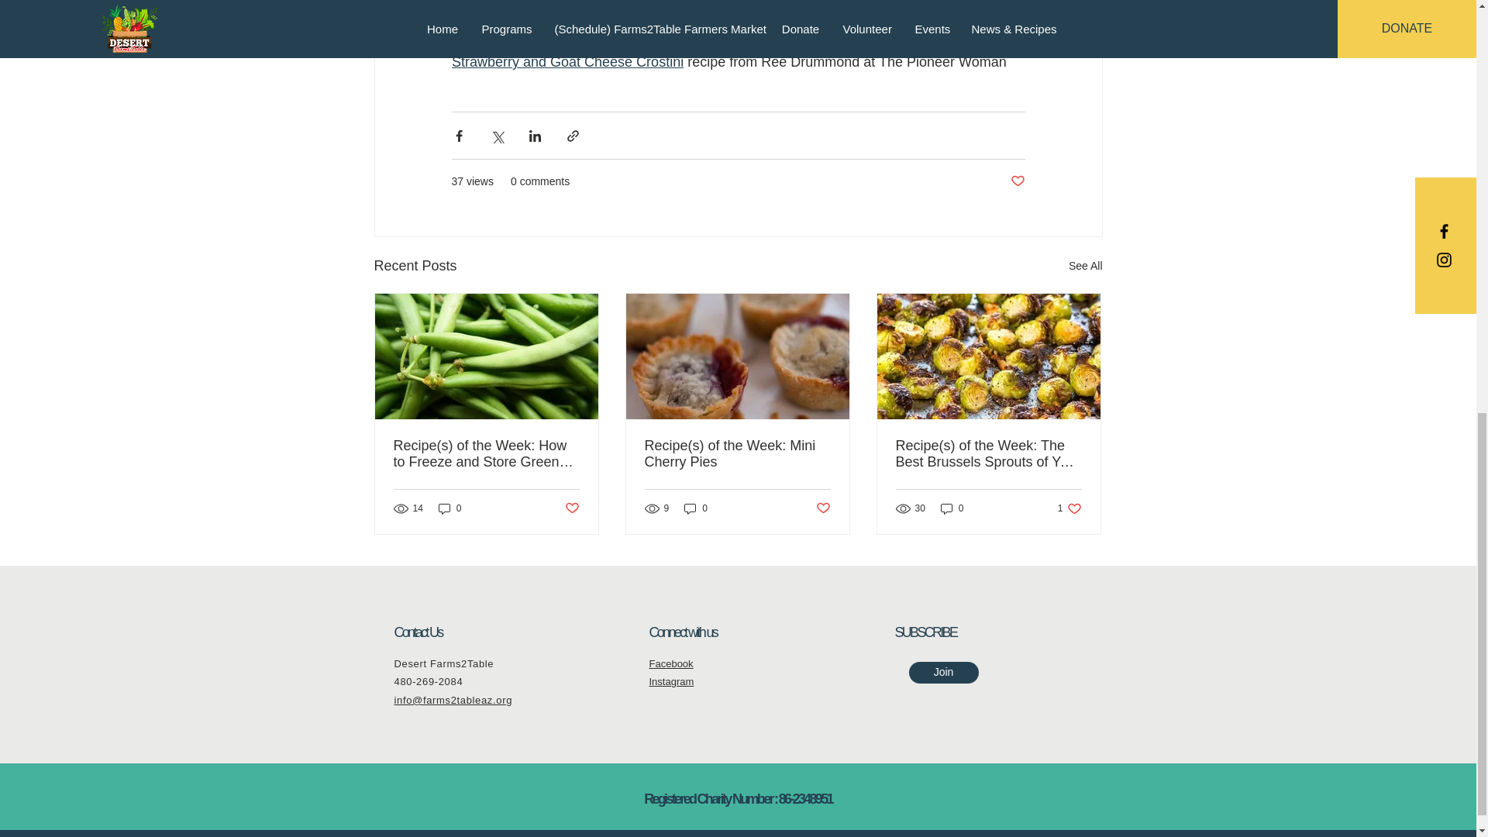 The image size is (1488, 837). What do you see at coordinates (823, 508) in the screenshot?
I see `Post not marked as liked` at bounding box center [823, 508].